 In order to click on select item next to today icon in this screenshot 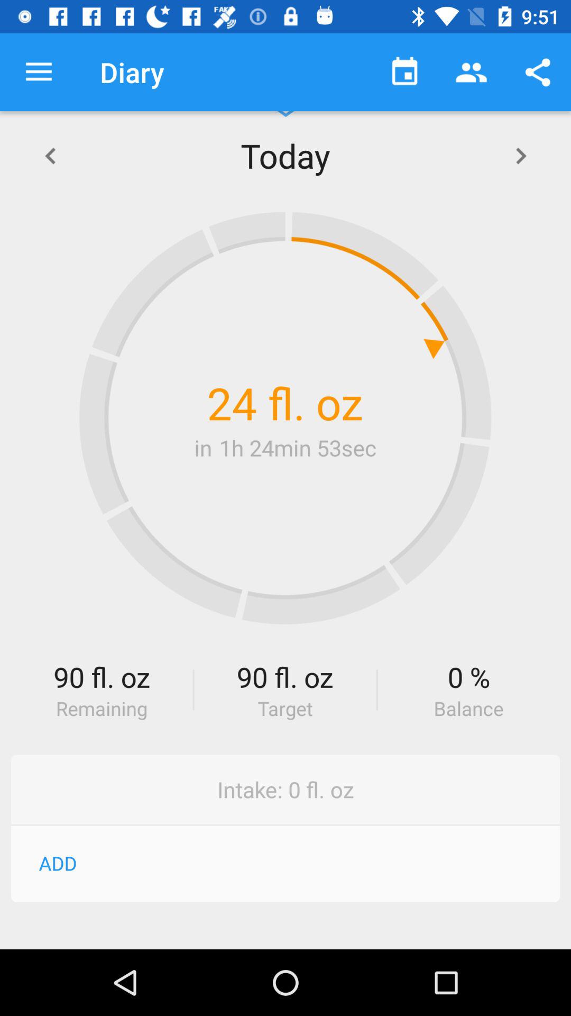, I will do `click(521, 156)`.